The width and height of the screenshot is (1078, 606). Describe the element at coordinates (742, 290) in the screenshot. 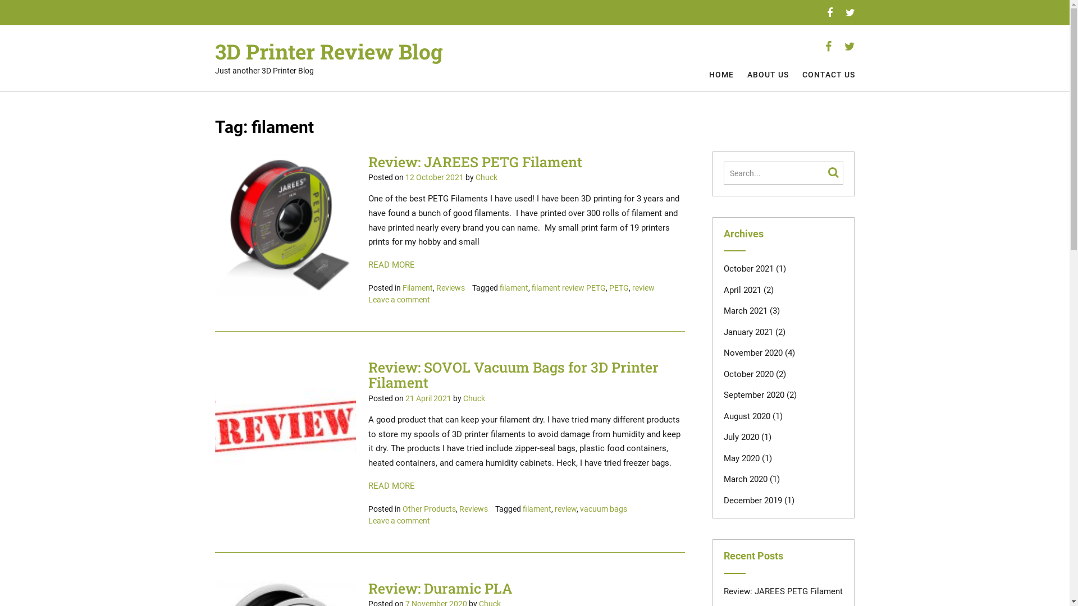

I see `April 2021` at that location.